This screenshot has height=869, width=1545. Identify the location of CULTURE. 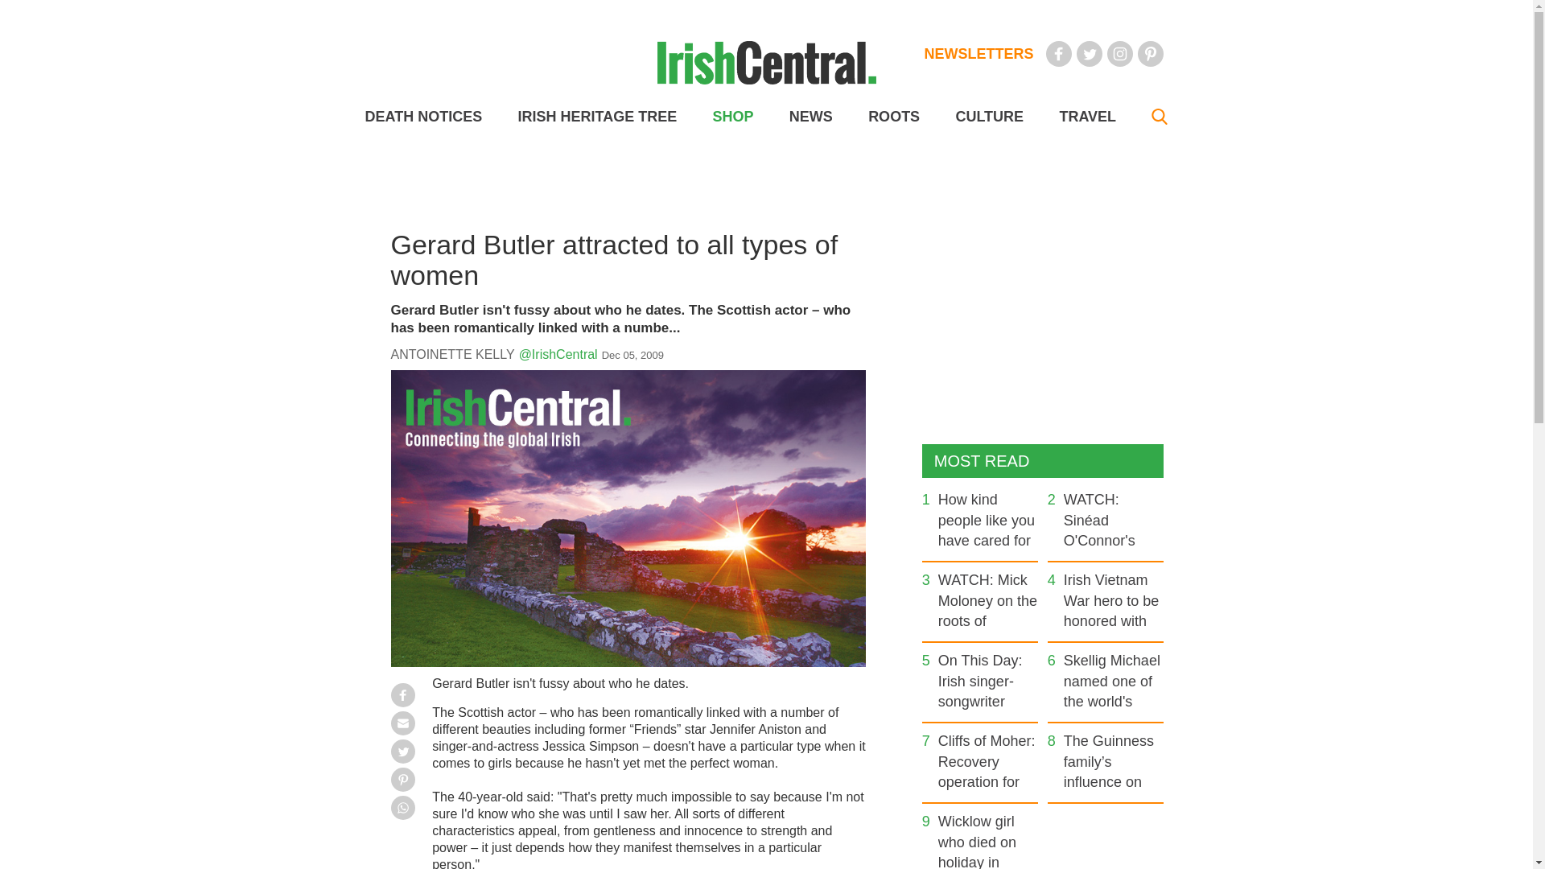
(988, 117).